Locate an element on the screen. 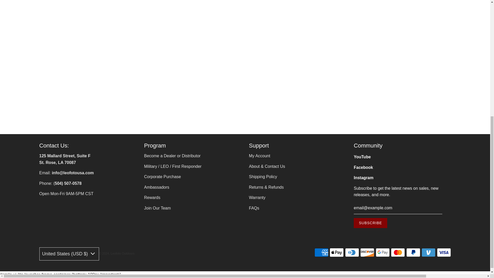 The height and width of the screenshot is (278, 494). American Express is located at coordinates (321, 253).